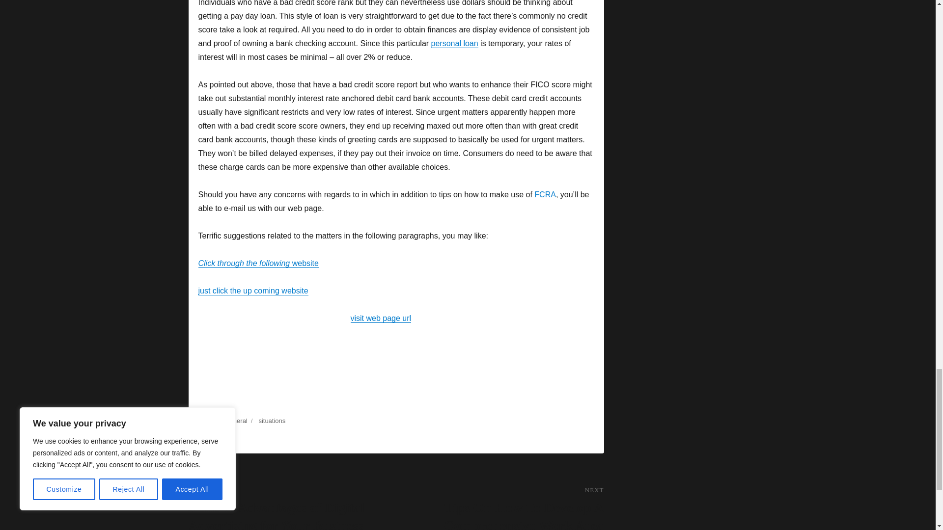 The image size is (943, 530). What do you see at coordinates (236, 421) in the screenshot?
I see `General` at bounding box center [236, 421].